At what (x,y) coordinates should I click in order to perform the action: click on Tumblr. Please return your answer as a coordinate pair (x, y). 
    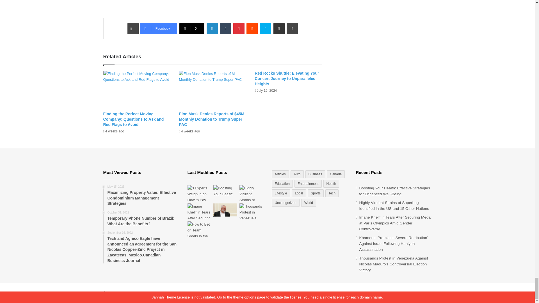
    Looking at the image, I should click on (225, 29).